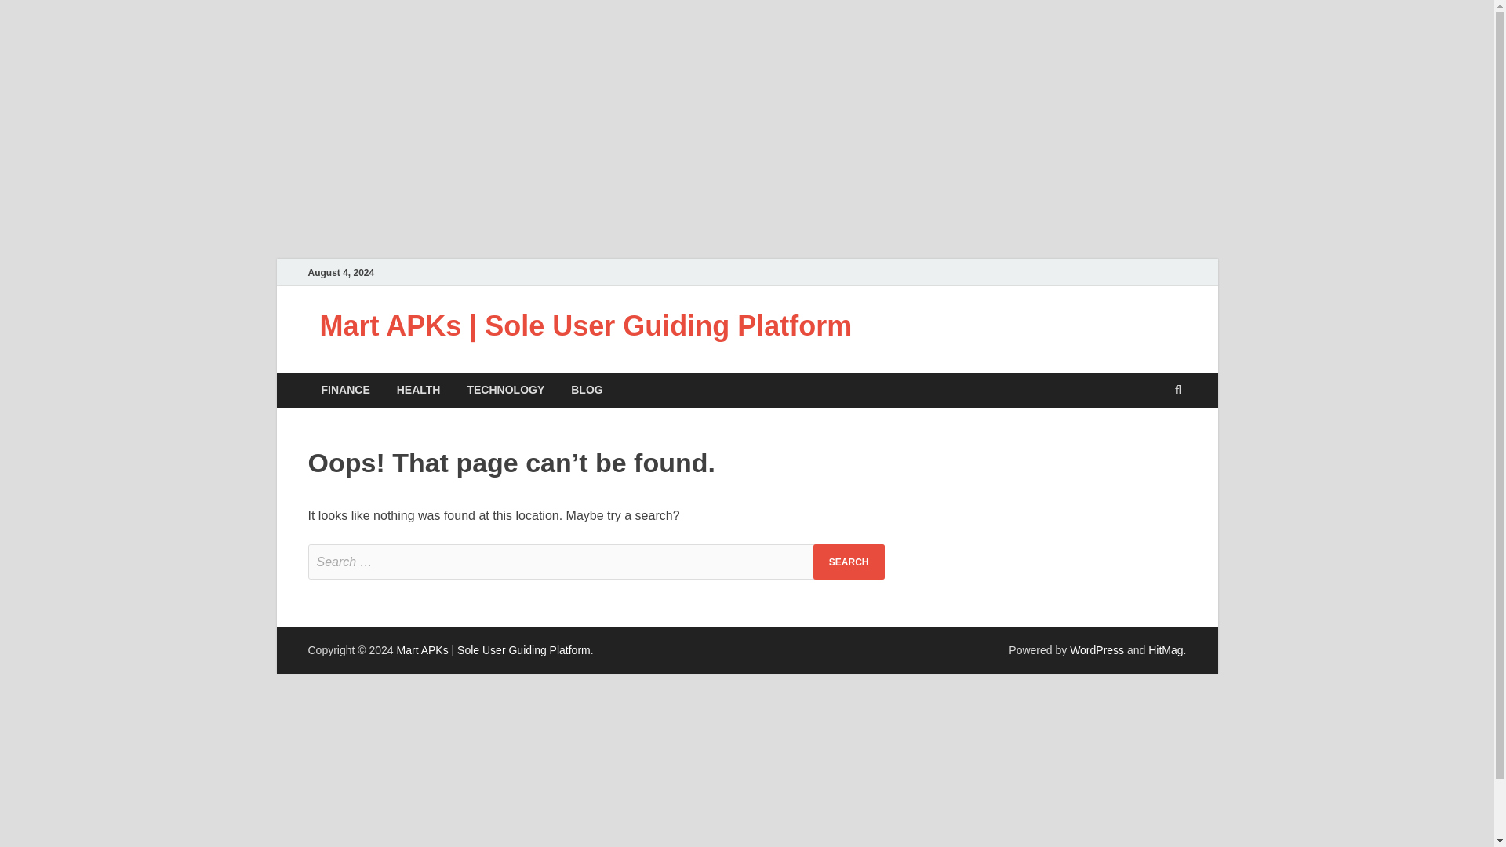  What do you see at coordinates (1165, 649) in the screenshot?
I see `HitMag WordPress Theme` at bounding box center [1165, 649].